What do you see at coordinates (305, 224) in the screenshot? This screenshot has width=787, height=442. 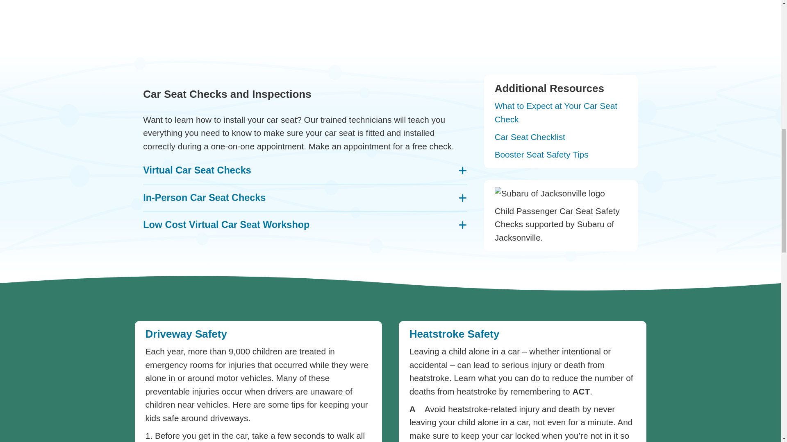 I see `Low Cost Virtual Car Seat Workshop` at bounding box center [305, 224].